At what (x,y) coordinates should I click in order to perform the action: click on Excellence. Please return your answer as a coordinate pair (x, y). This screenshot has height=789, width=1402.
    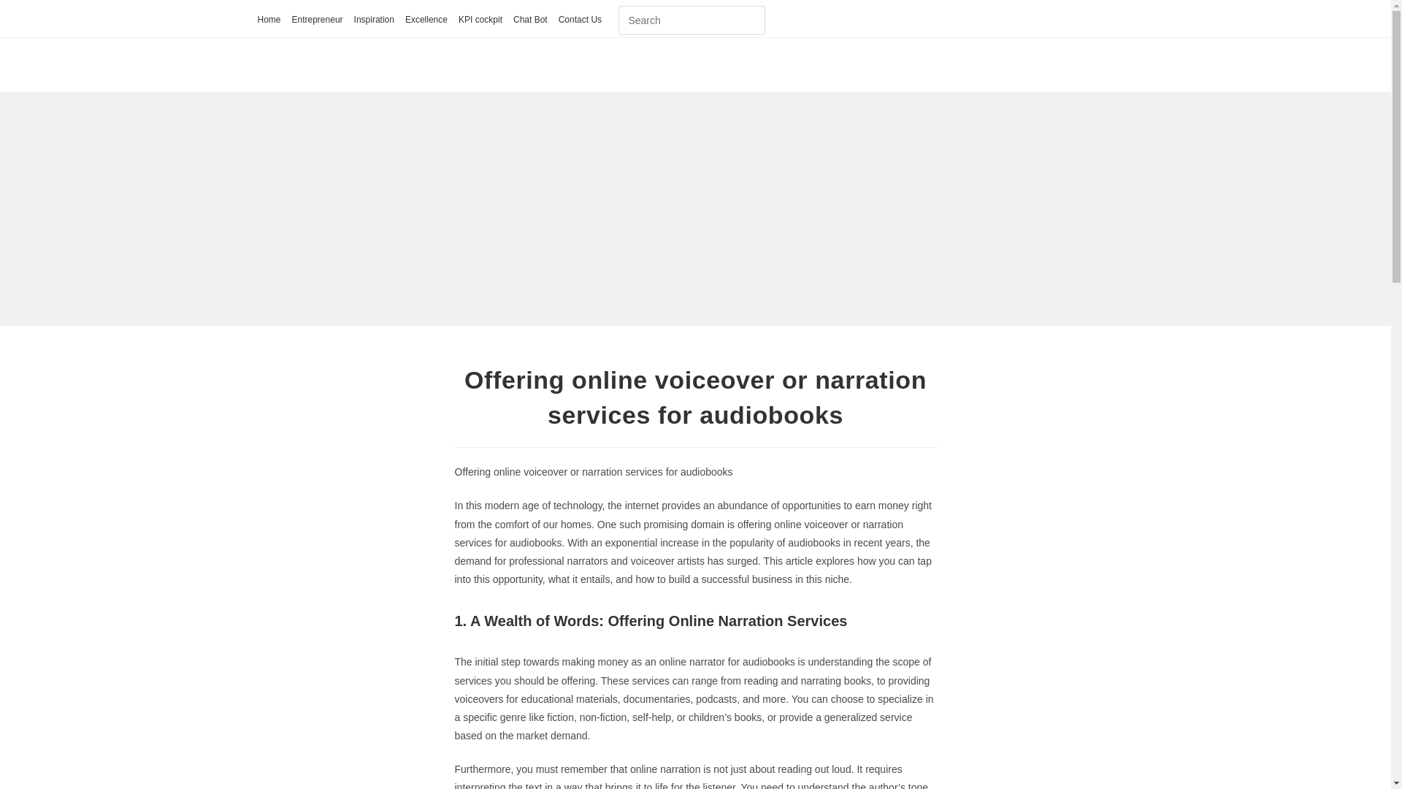
    Looking at the image, I should click on (426, 20).